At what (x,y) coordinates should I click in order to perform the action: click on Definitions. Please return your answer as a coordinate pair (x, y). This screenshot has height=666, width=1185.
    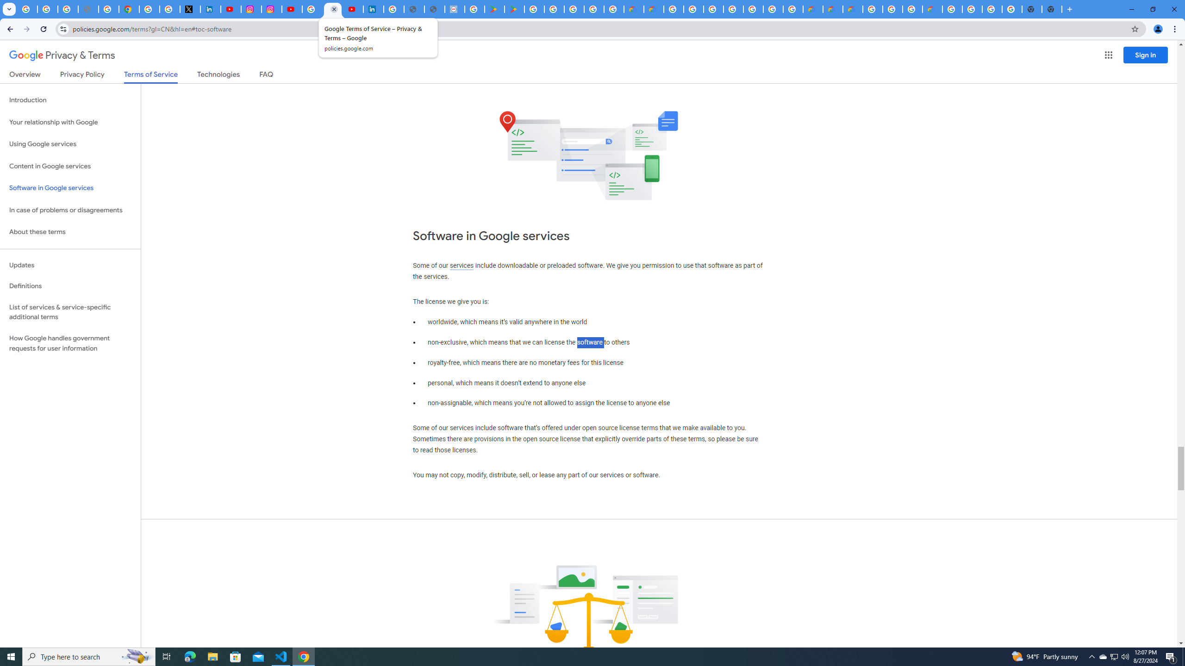
    Looking at the image, I should click on (70, 286).